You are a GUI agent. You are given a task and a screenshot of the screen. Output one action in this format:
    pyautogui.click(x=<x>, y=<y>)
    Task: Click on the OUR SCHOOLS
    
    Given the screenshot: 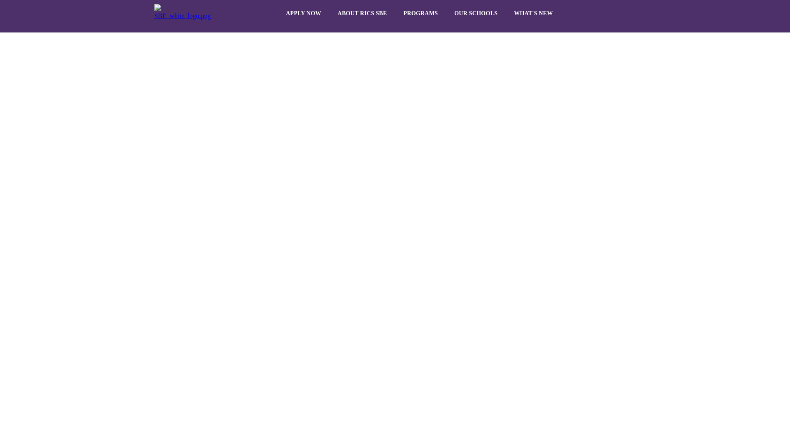 What is the action you would take?
    pyautogui.click(x=476, y=13)
    